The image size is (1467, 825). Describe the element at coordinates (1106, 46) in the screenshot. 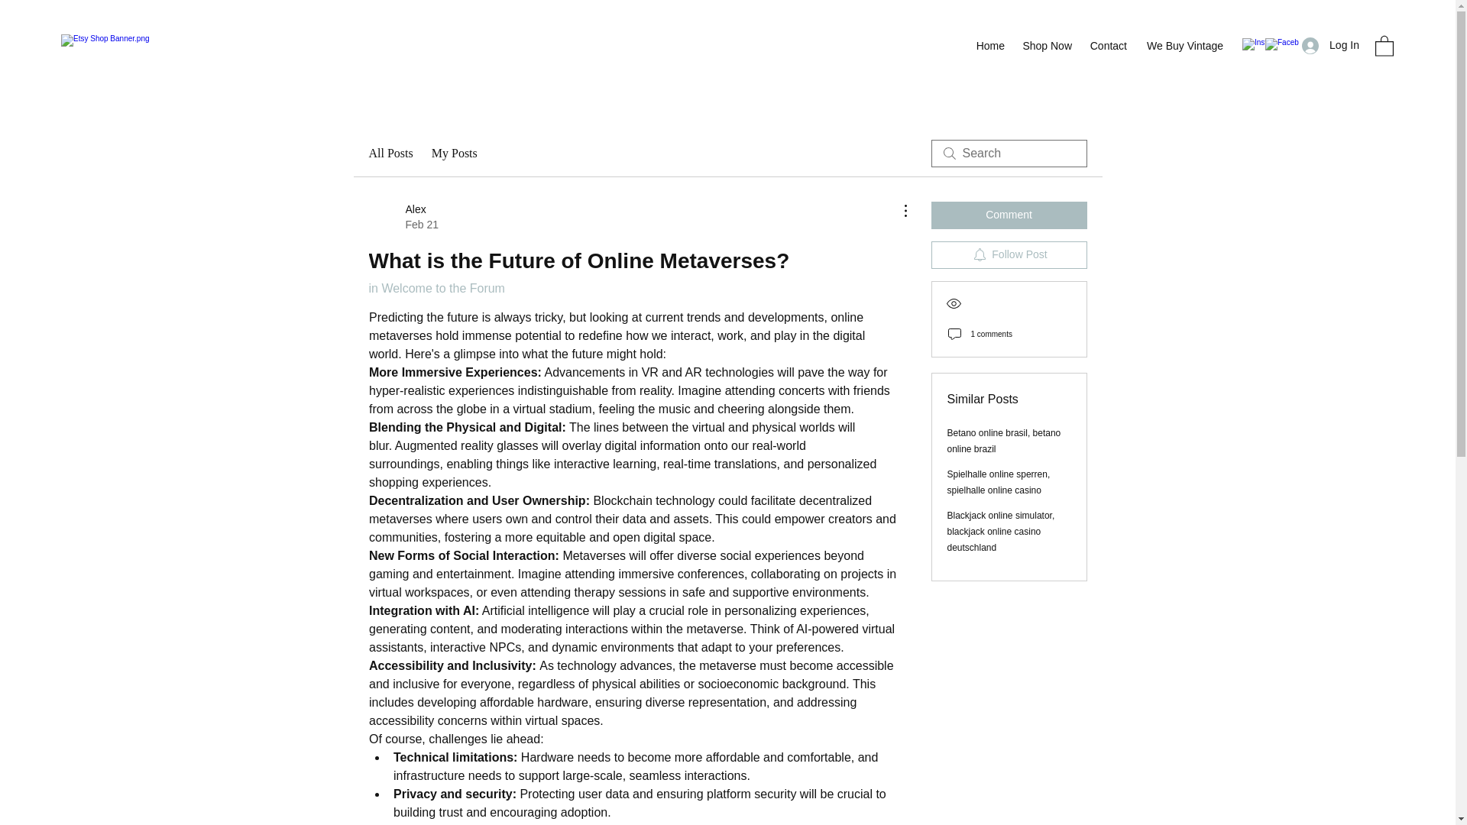

I see `Contact` at that location.